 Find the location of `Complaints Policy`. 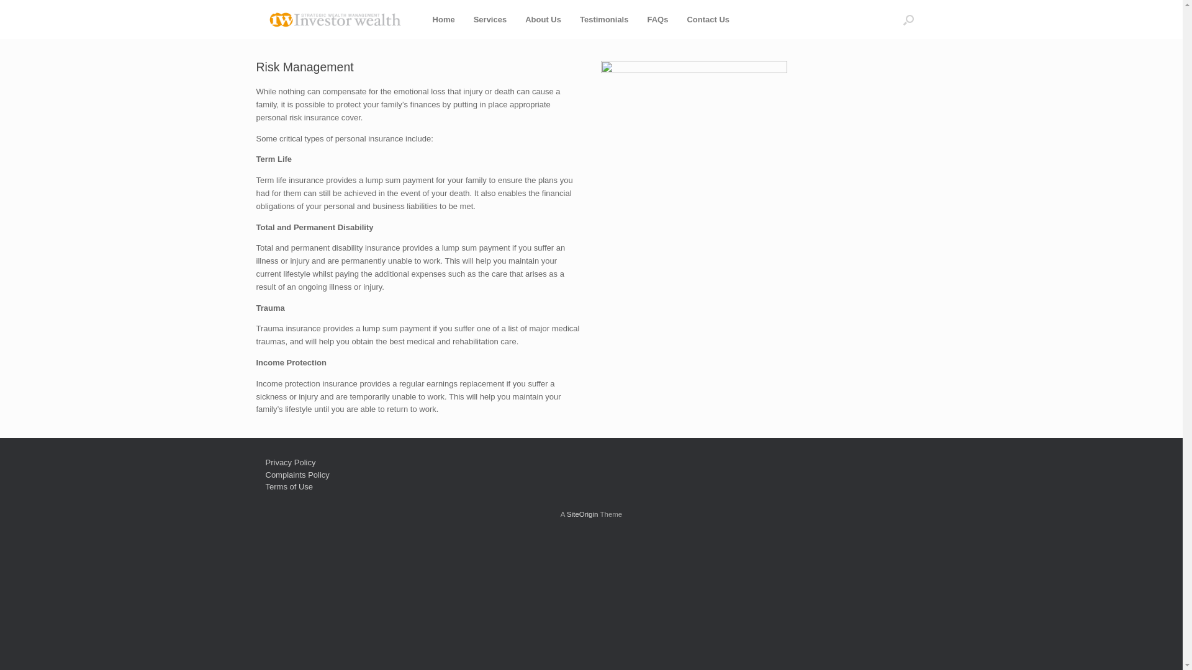

Complaints Policy is located at coordinates (298, 475).